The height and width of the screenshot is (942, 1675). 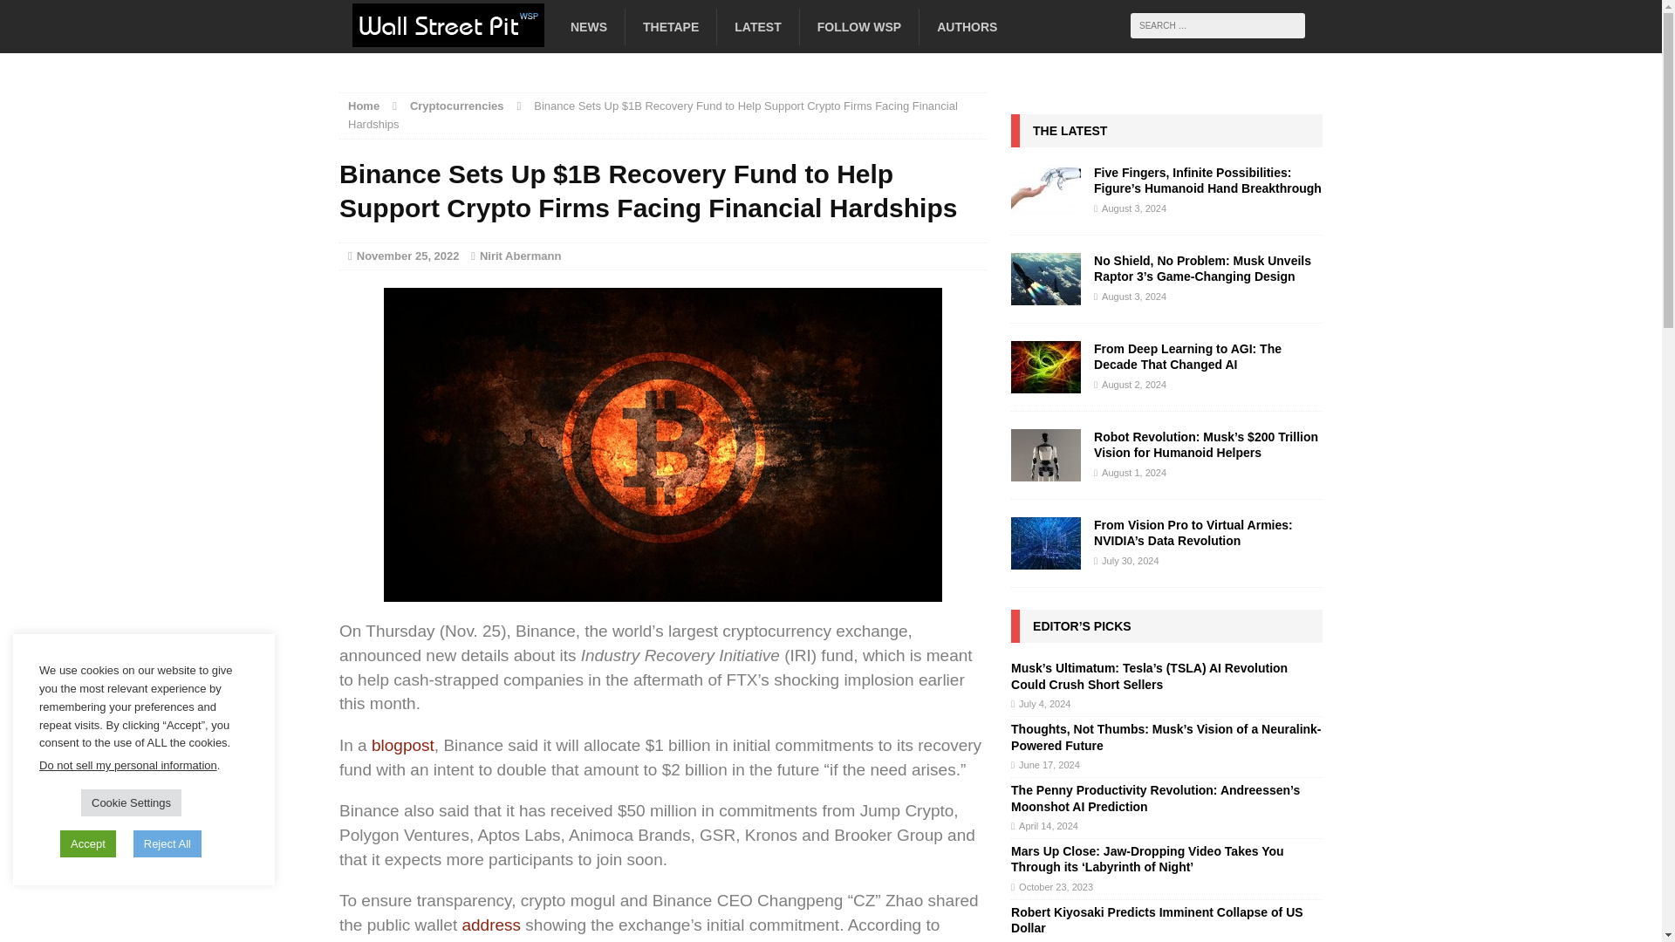 What do you see at coordinates (757, 26) in the screenshot?
I see `LATEST` at bounding box center [757, 26].